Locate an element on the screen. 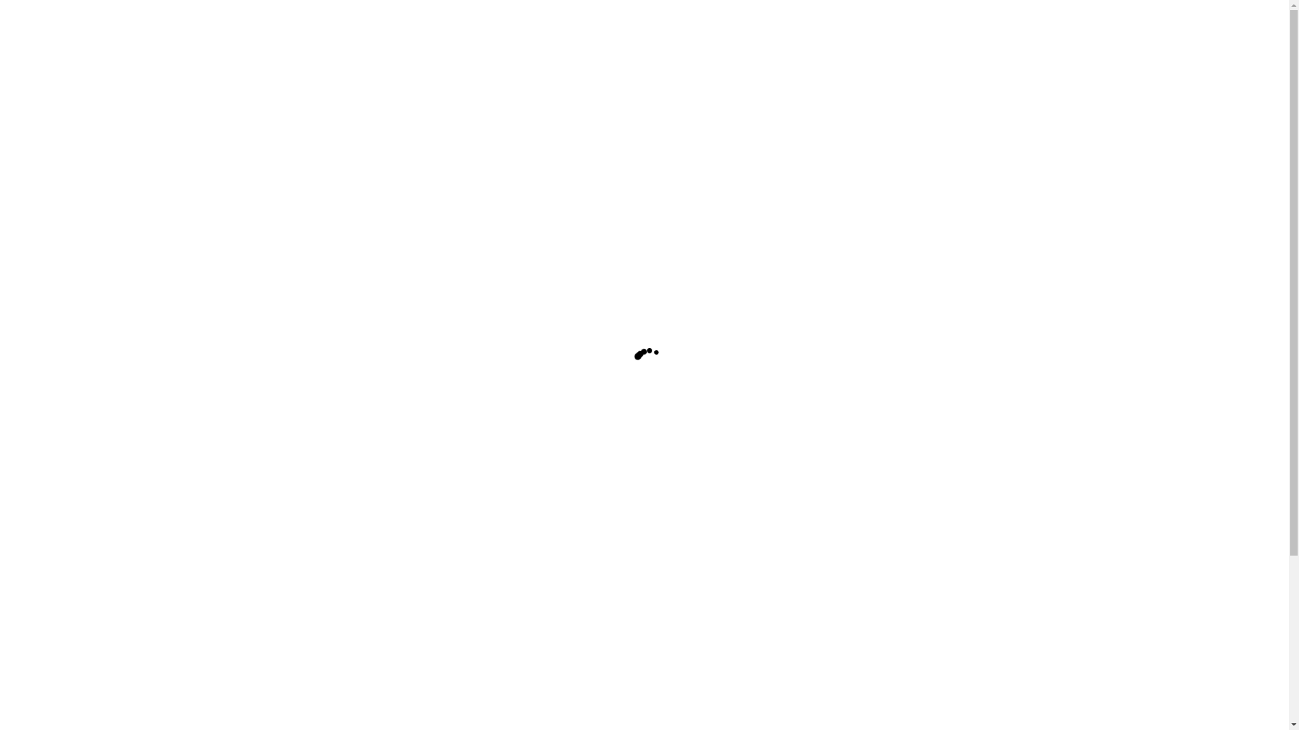 Image resolution: width=1299 pixels, height=730 pixels. Store is located at coordinates (44, 161).